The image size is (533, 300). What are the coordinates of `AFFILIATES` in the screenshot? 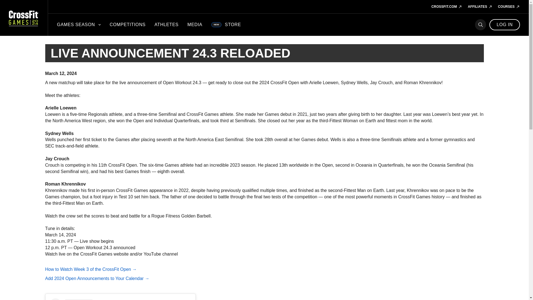 It's located at (480, 7).